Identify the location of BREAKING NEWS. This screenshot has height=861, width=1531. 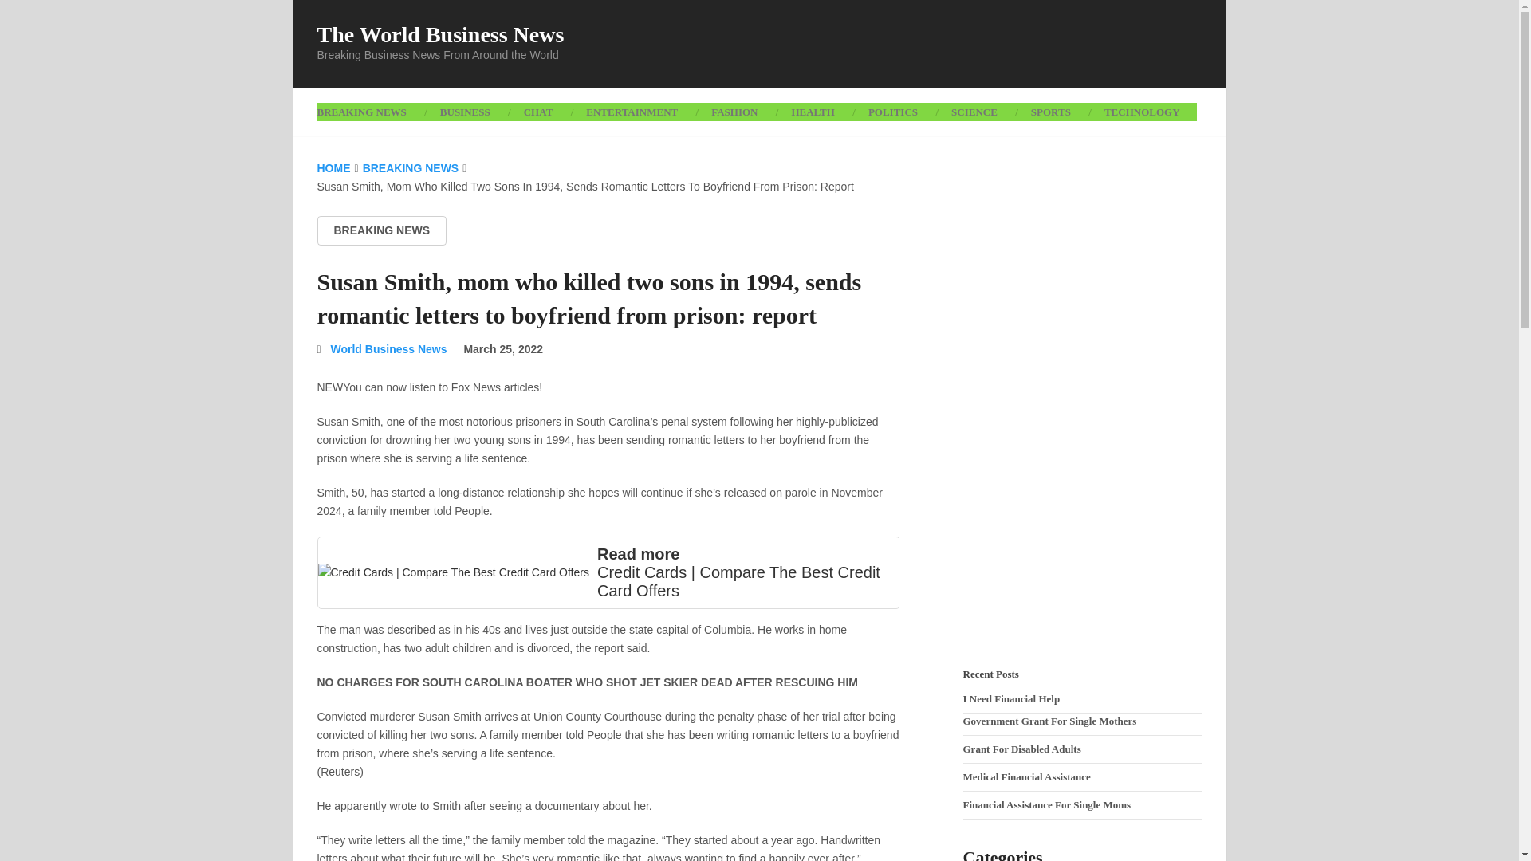
(370, 112).